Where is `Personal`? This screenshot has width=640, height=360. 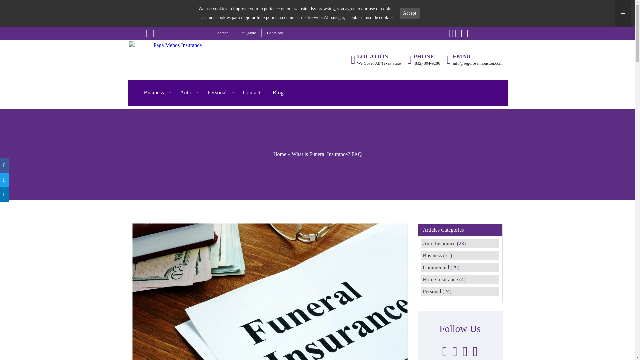
Personal is located at coordinates (431, 291).